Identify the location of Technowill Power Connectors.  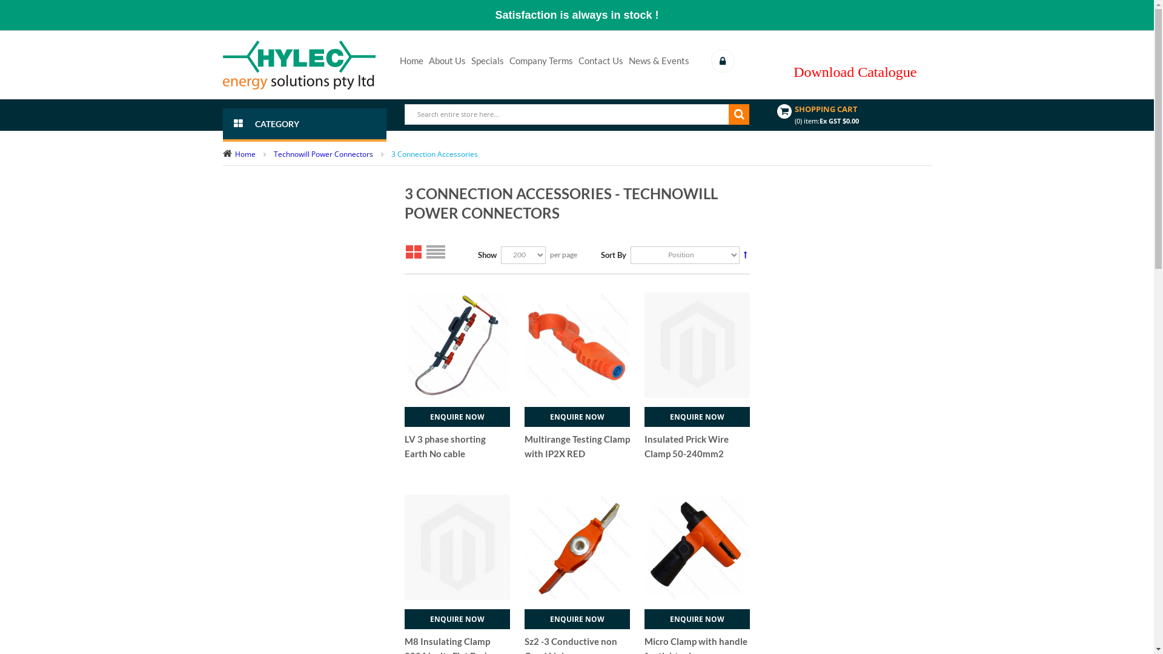
(325, 154).